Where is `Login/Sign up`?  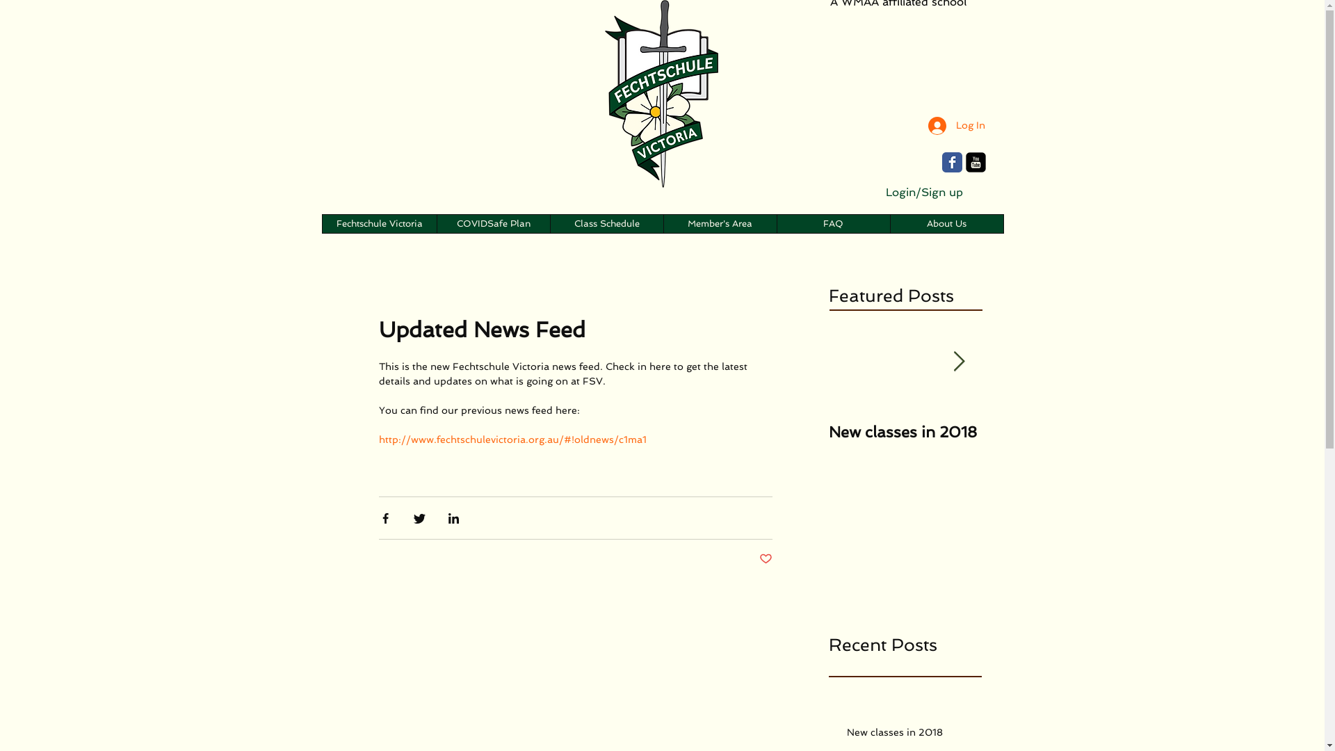
Login/Sign up is located at coordinates (925, 193).